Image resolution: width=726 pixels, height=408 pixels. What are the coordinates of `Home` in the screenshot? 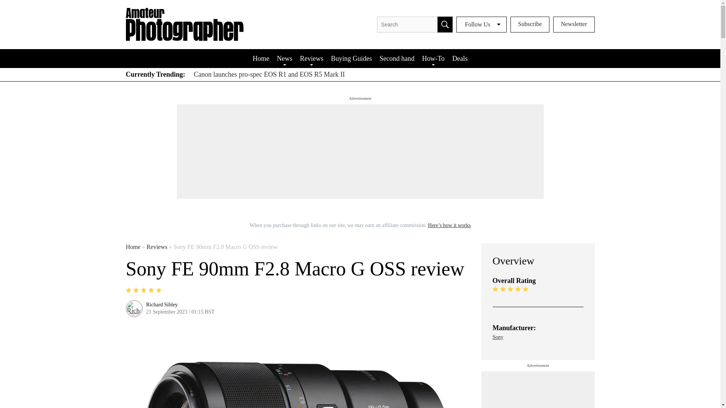 It's located at (261, 58).